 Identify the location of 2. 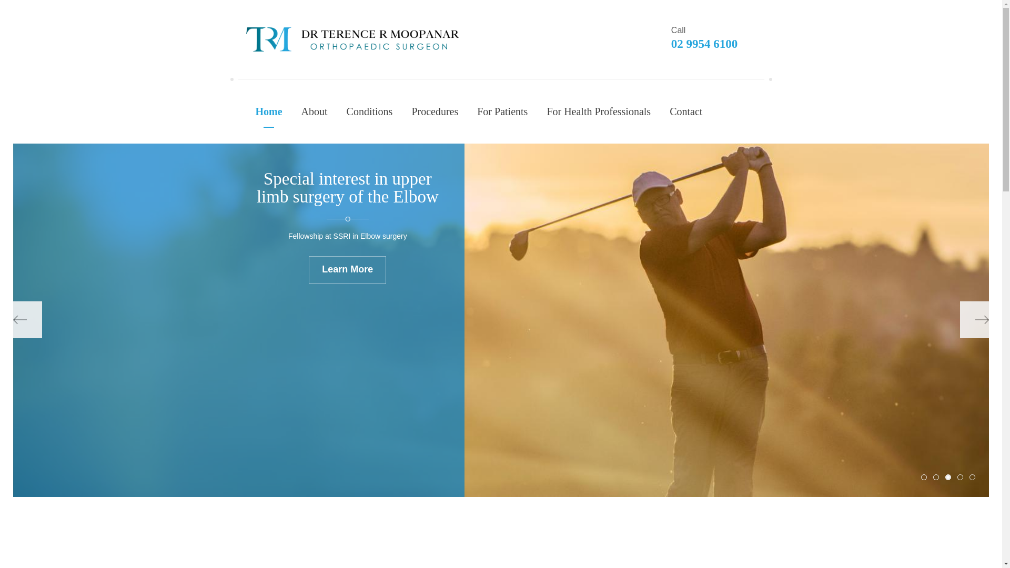
(936, 478).